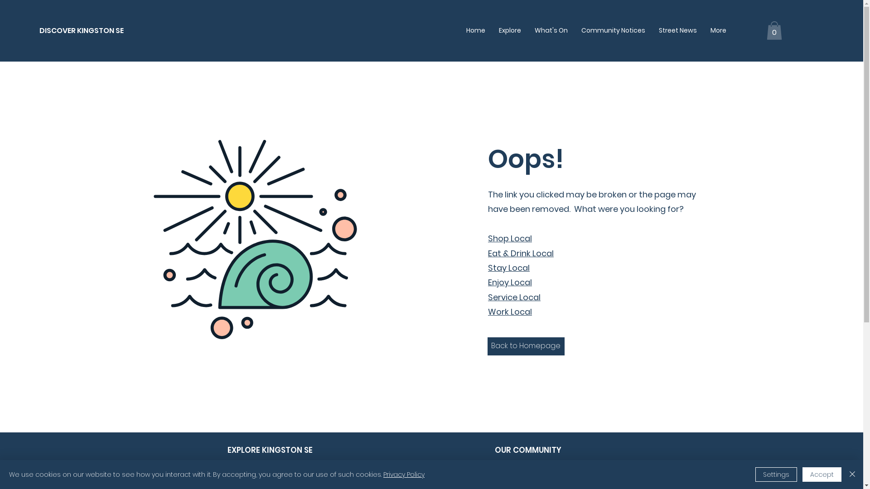  What do you see at coordinates (510, 238) in the screenshot?
I see `Shop Local` at bounding box center [510, 238].